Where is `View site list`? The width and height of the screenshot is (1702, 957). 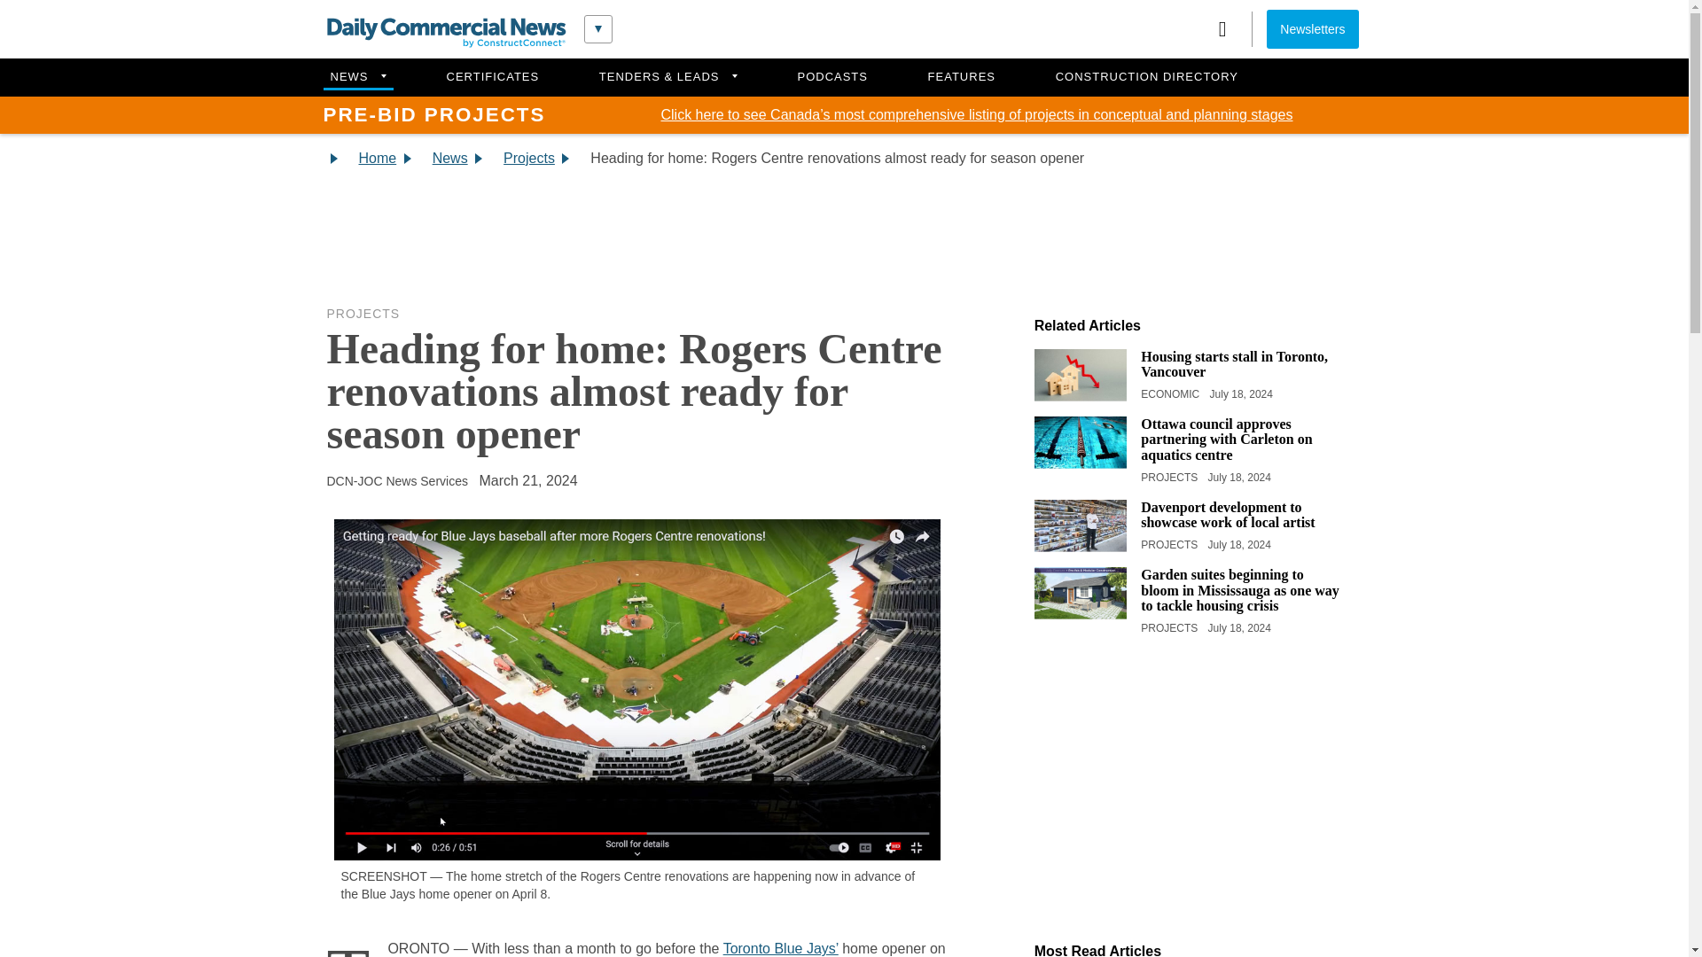
View site list is located at coordinates (597, 28).